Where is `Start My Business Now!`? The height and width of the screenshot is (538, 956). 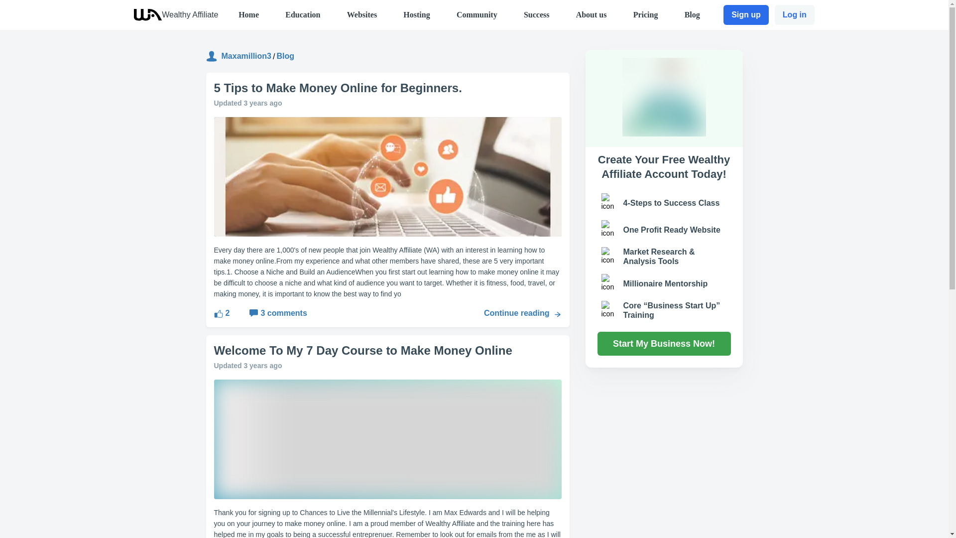 Start My Business Now! is located at coordinates (664, 344).